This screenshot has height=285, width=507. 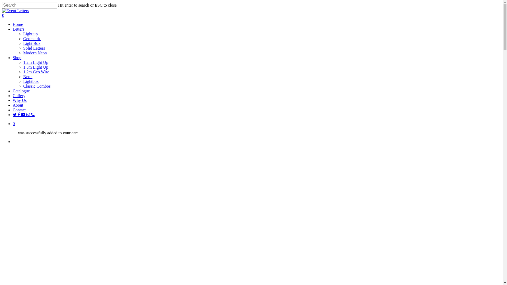 What do you see at coordinates (18, 29) in the screenshot?
I see `Letters` at bounding box center [18, 29].